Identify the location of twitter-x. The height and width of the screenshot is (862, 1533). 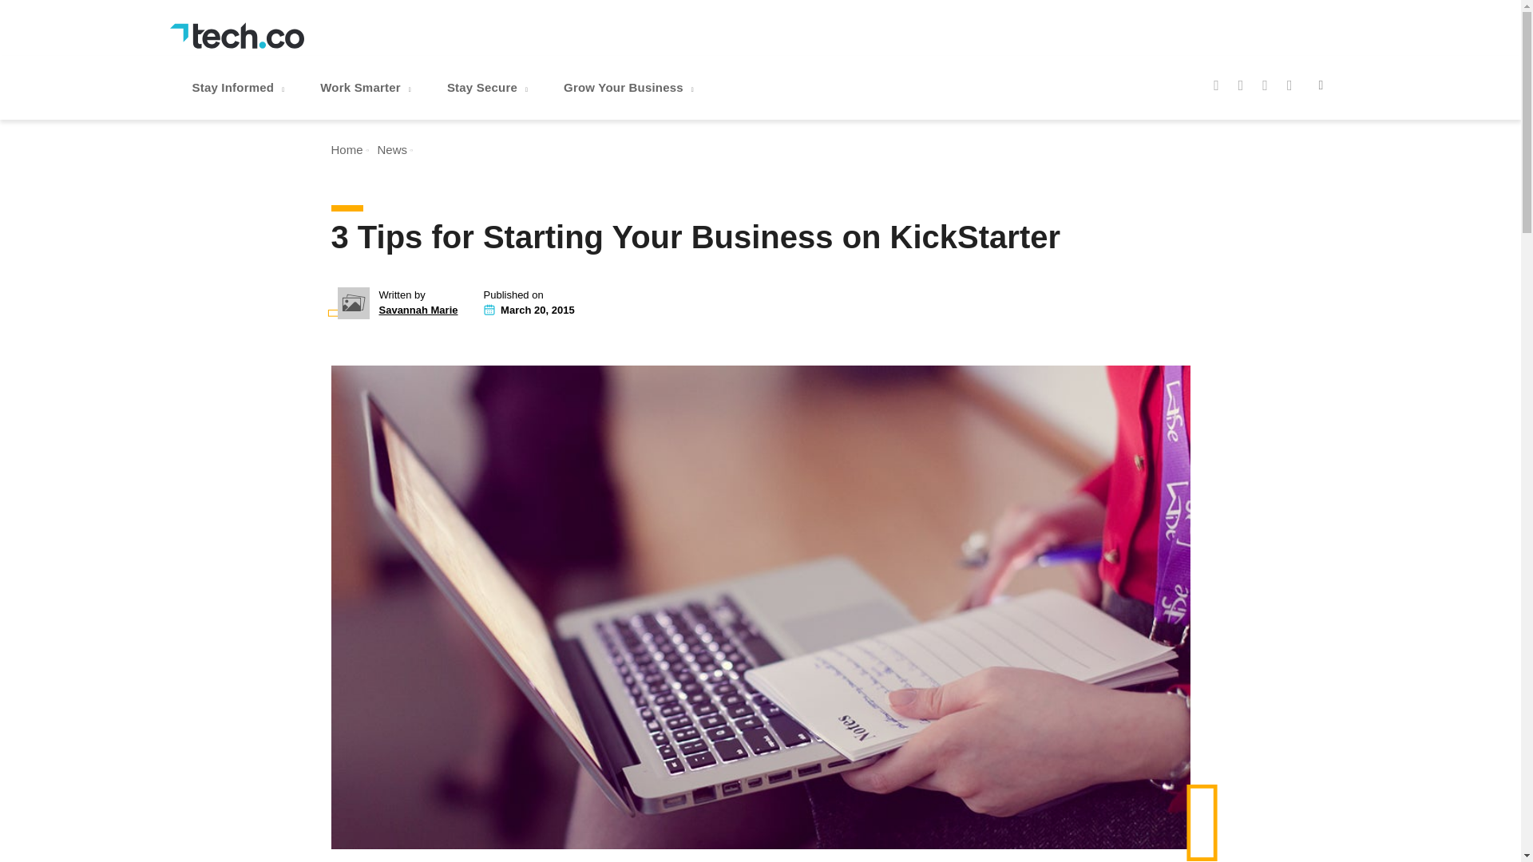
(1241, 85).